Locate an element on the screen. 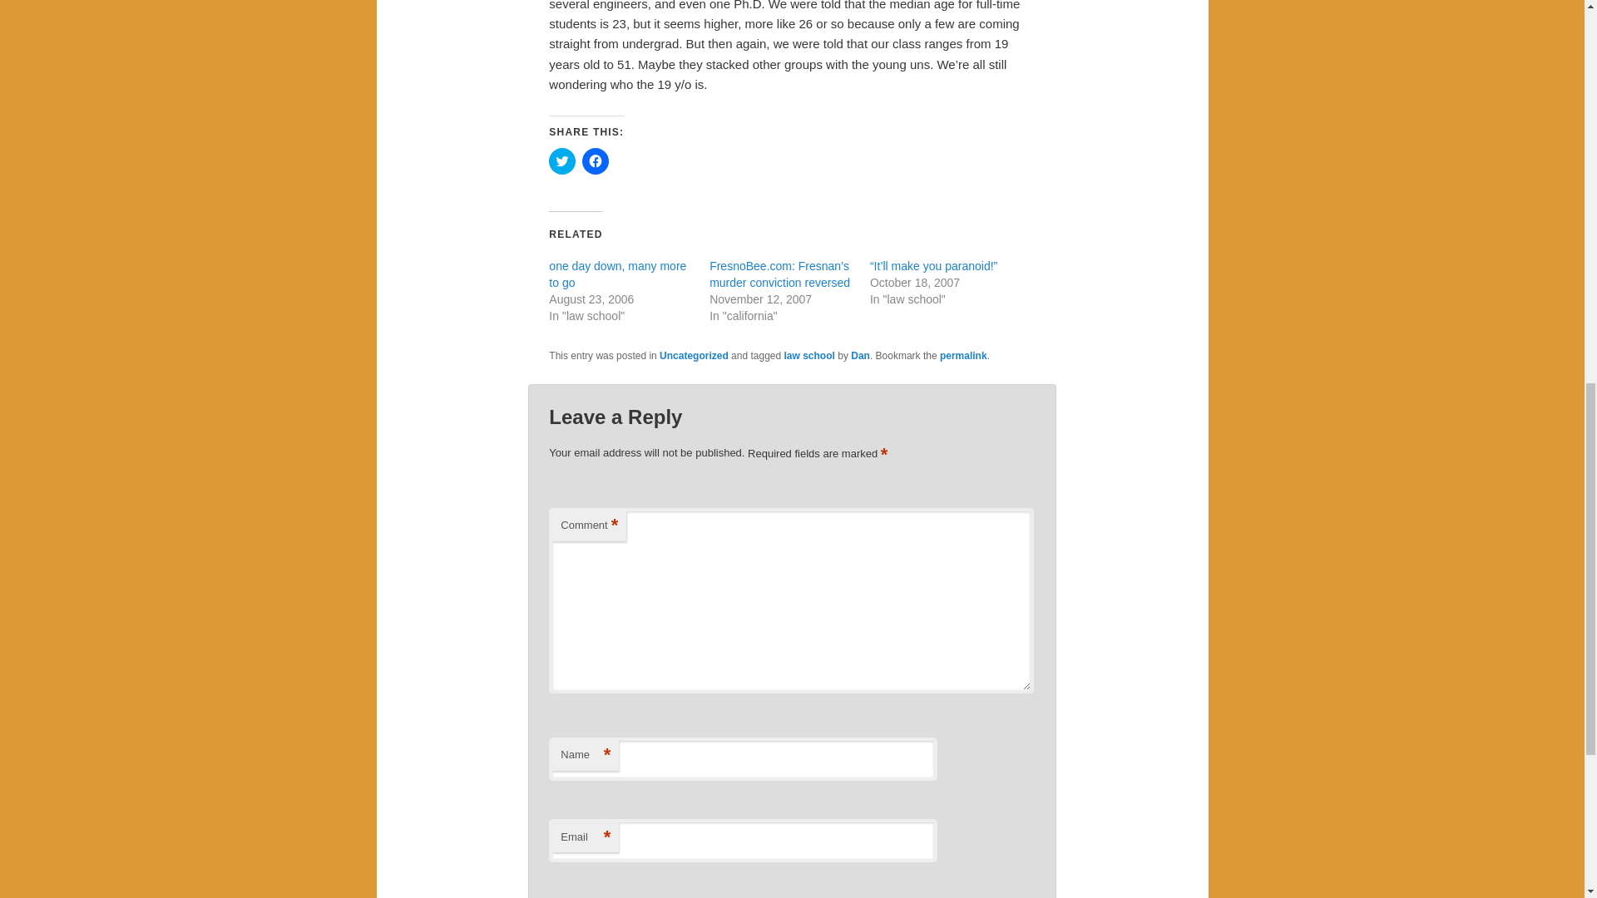  permalink is located at coordinates (963, 356).